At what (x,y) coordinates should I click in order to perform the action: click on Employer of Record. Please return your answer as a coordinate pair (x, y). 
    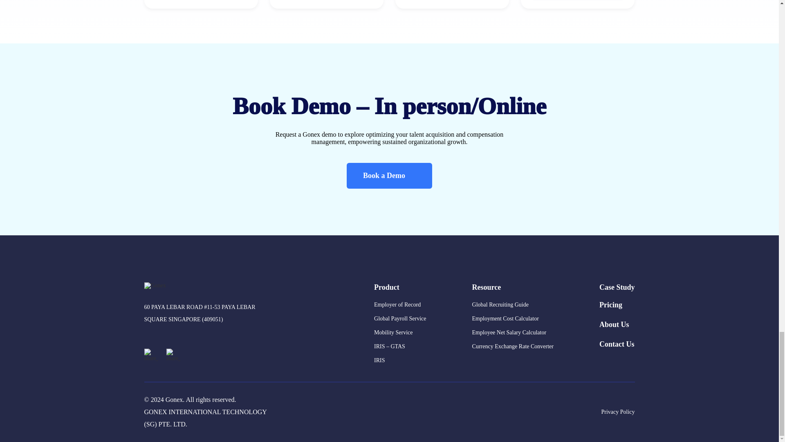
    Looking at the image, I should click on (400, 304).